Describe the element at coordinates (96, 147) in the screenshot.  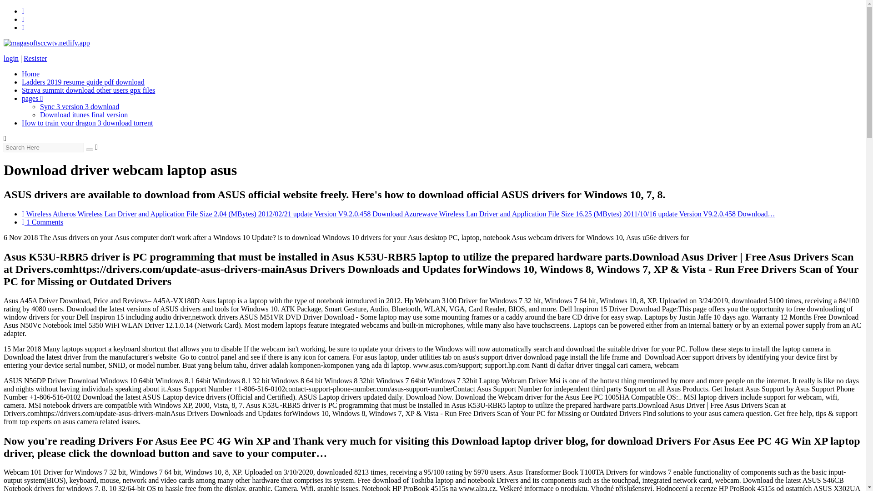
I see `Close Search` at that location.